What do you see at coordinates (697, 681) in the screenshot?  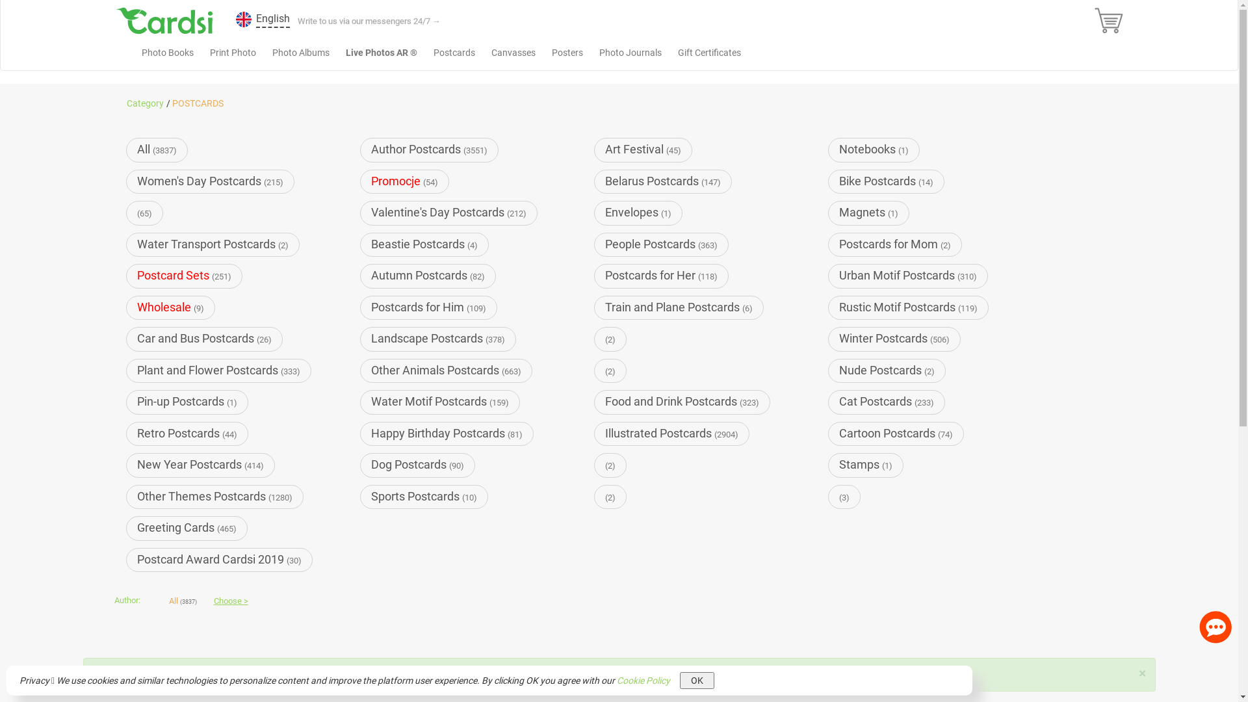 I see `   OK   ` at bounding box center [697, 681].